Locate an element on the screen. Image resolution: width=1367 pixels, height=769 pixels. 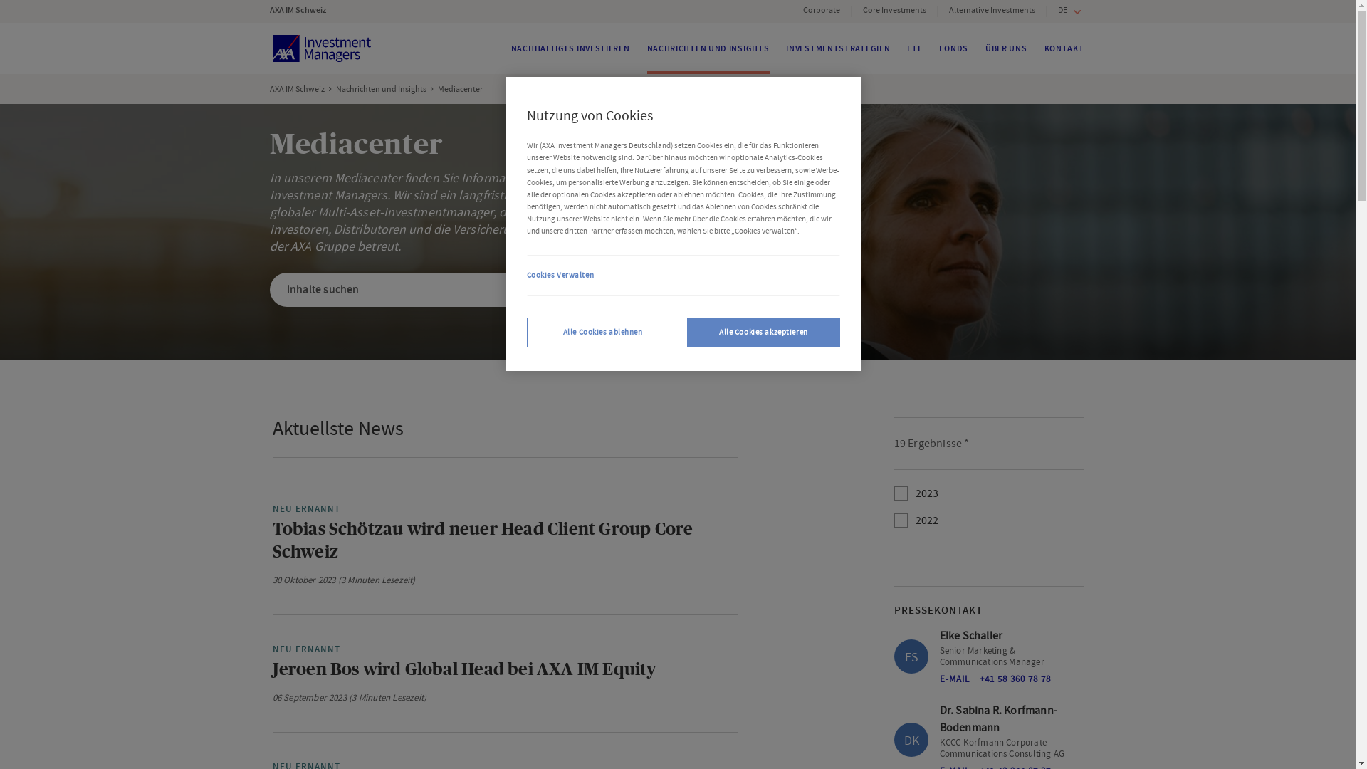
ETF is located at coordinates (914, 48).